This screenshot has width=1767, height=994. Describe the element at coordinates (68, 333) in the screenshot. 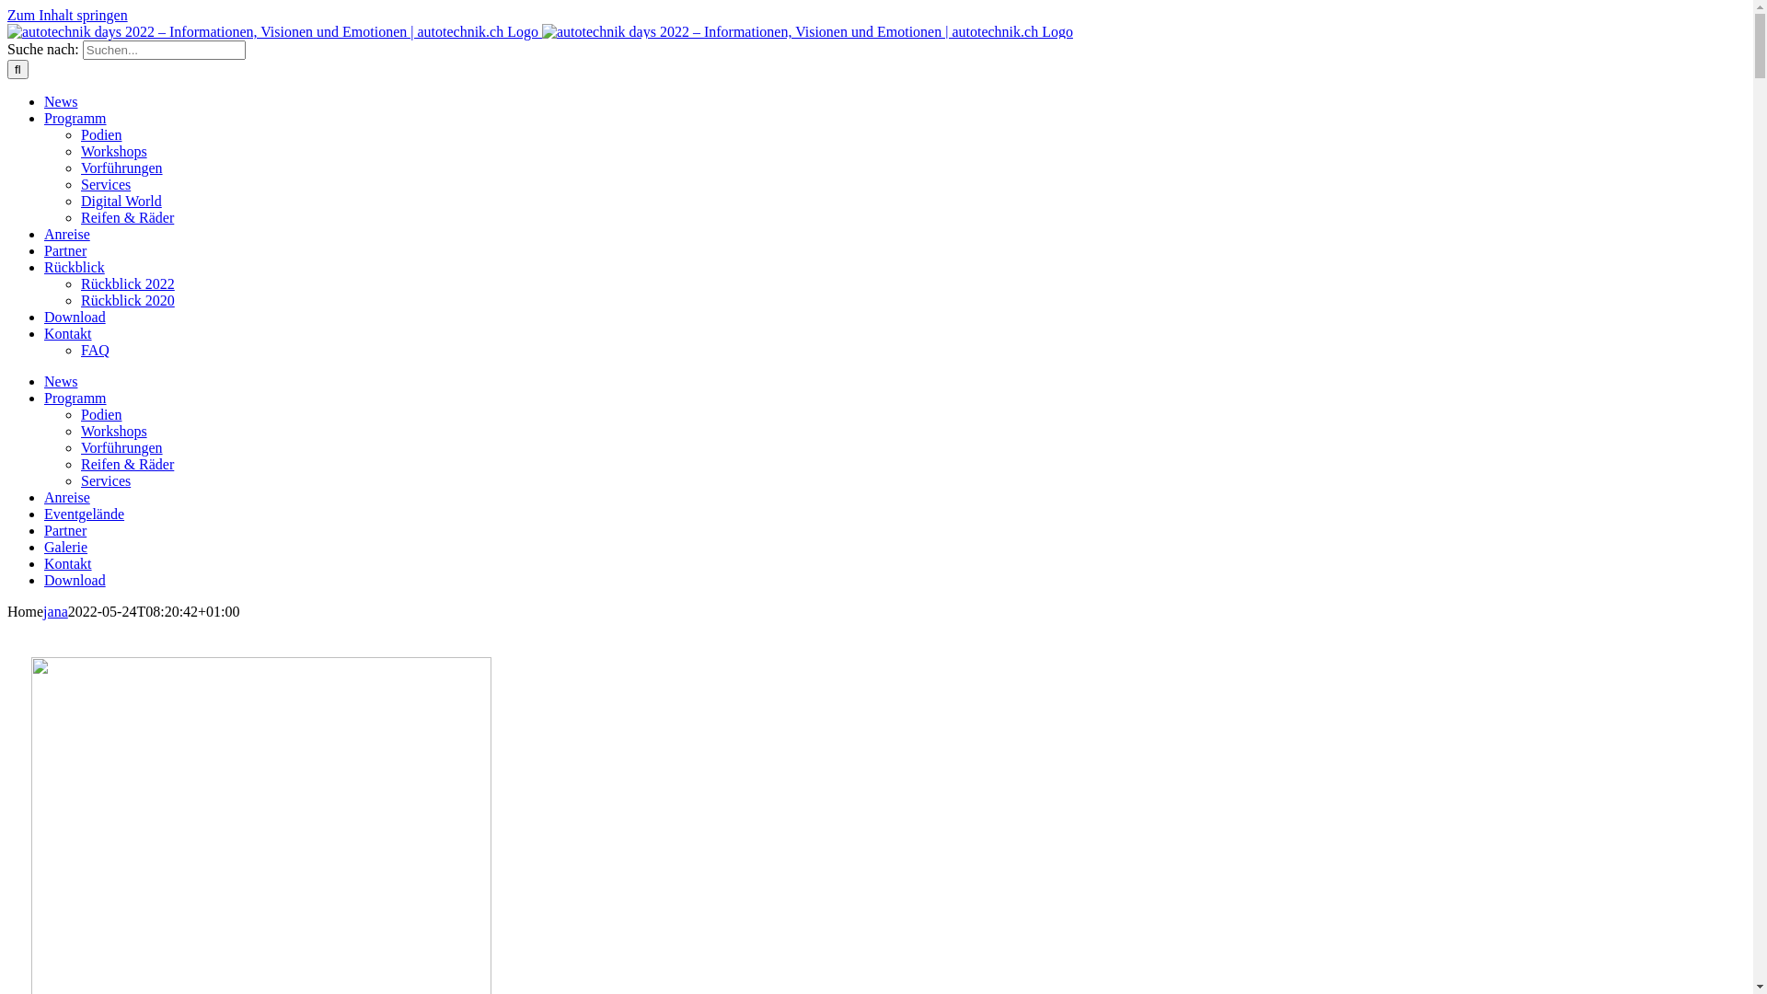

I see `Kontakt` at that location.